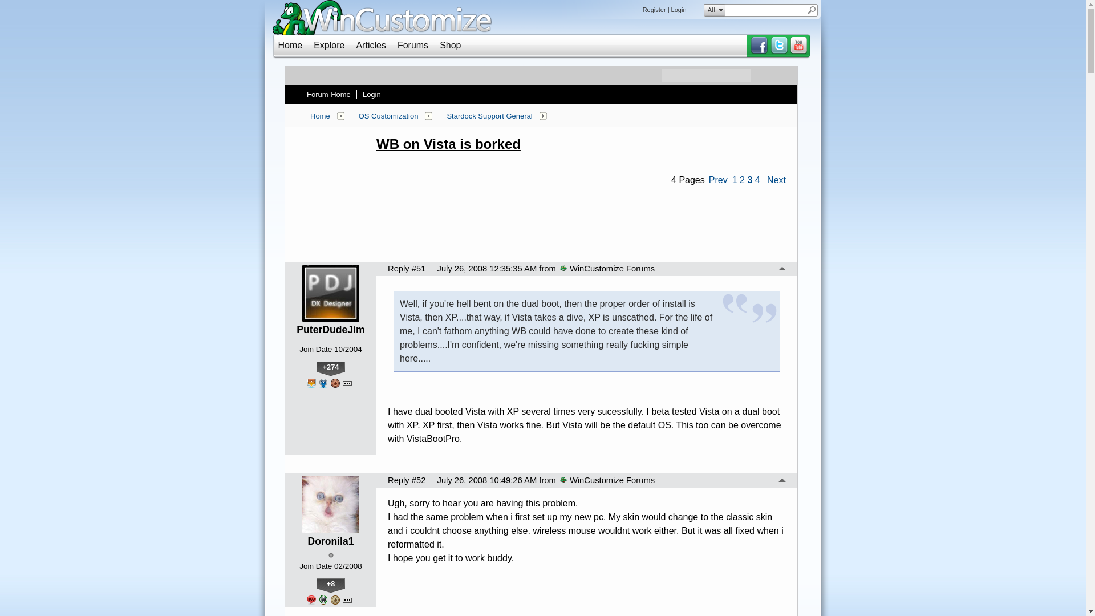 Image resolution: width=1095 pixels, height=616 pixels. I want to click on OS Customization, so click(388, 116).